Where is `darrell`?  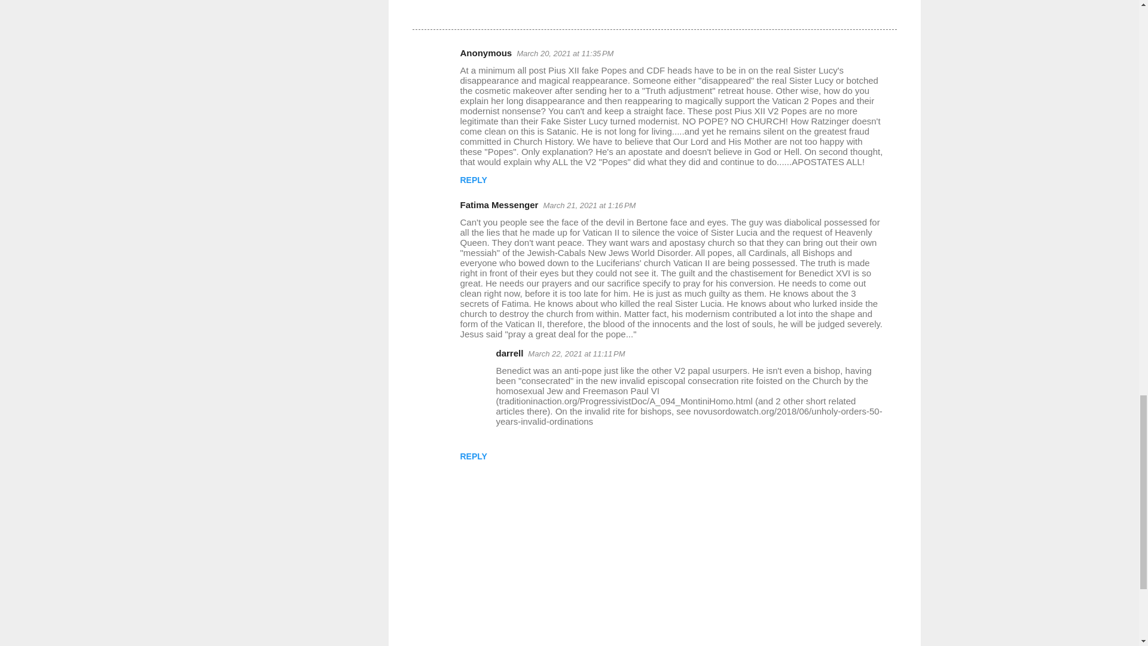 darrell is located at coordinates (509, 353).